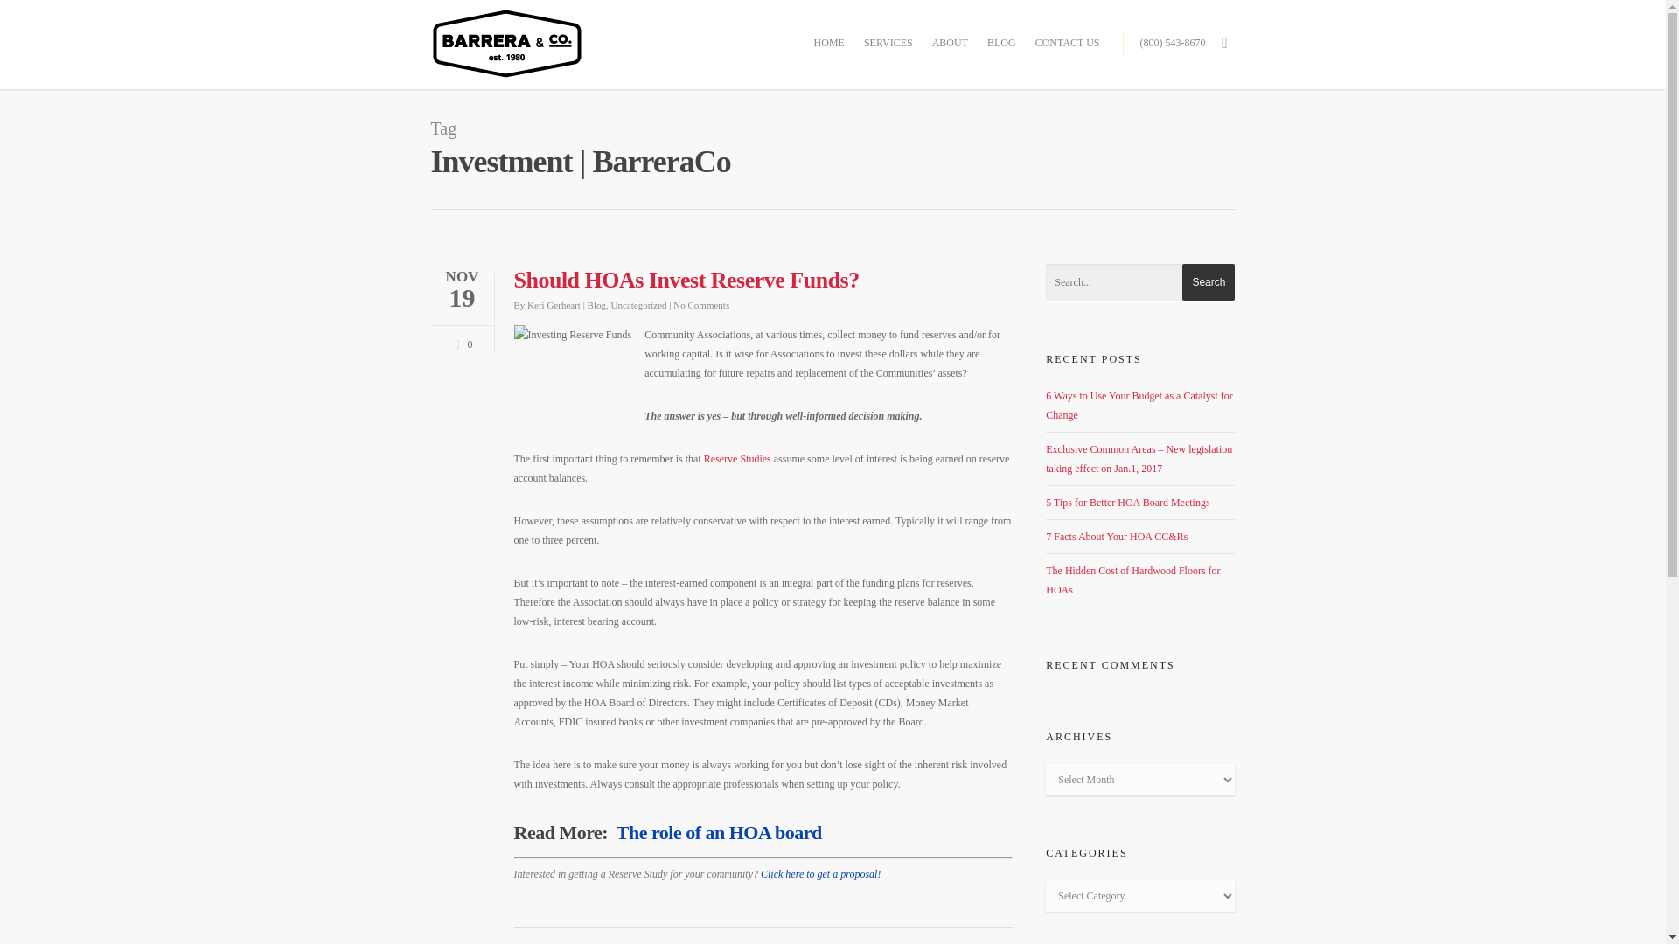  I want to click on The role of an HOA board, so click(719, 832).